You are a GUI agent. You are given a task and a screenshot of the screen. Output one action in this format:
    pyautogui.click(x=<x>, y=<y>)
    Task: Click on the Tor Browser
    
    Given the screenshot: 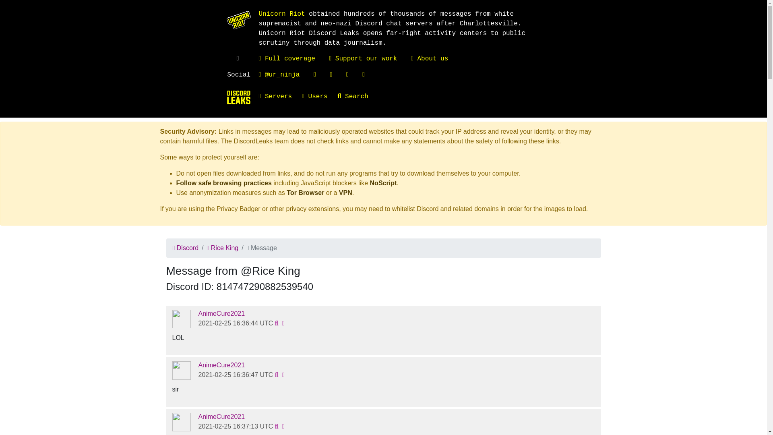 What is the action you would take?
    pyautogui.click(x=305, y=193)
    